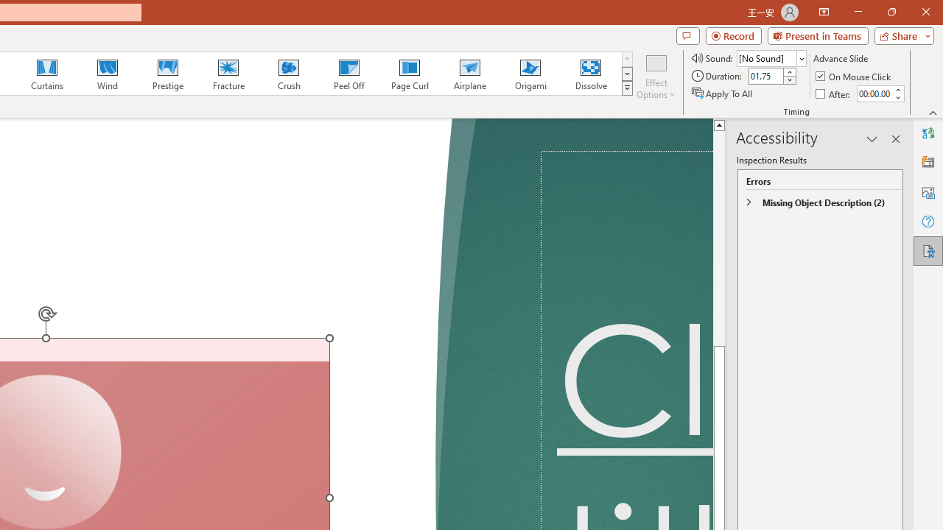 This screenshot has width=943, height=530. Describe the element at coordinates (626, 88) in the screenshot. I see `Transition Effects` at that location.